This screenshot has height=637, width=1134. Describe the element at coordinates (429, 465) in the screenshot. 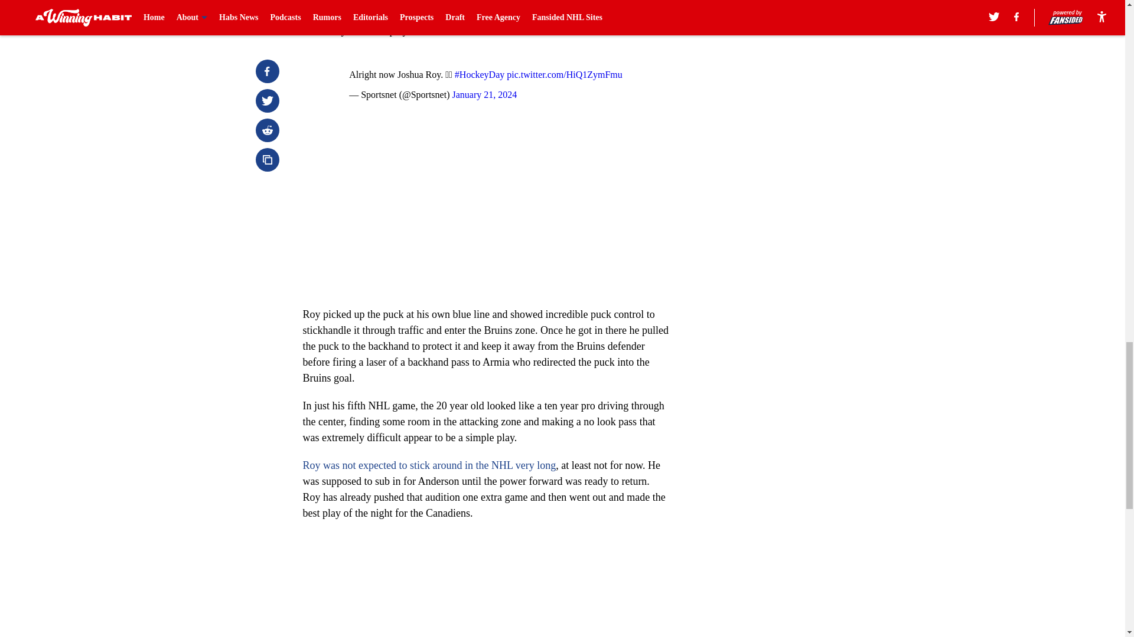

I see `Roy was not expected to stick around in the NHL very long` at that location.